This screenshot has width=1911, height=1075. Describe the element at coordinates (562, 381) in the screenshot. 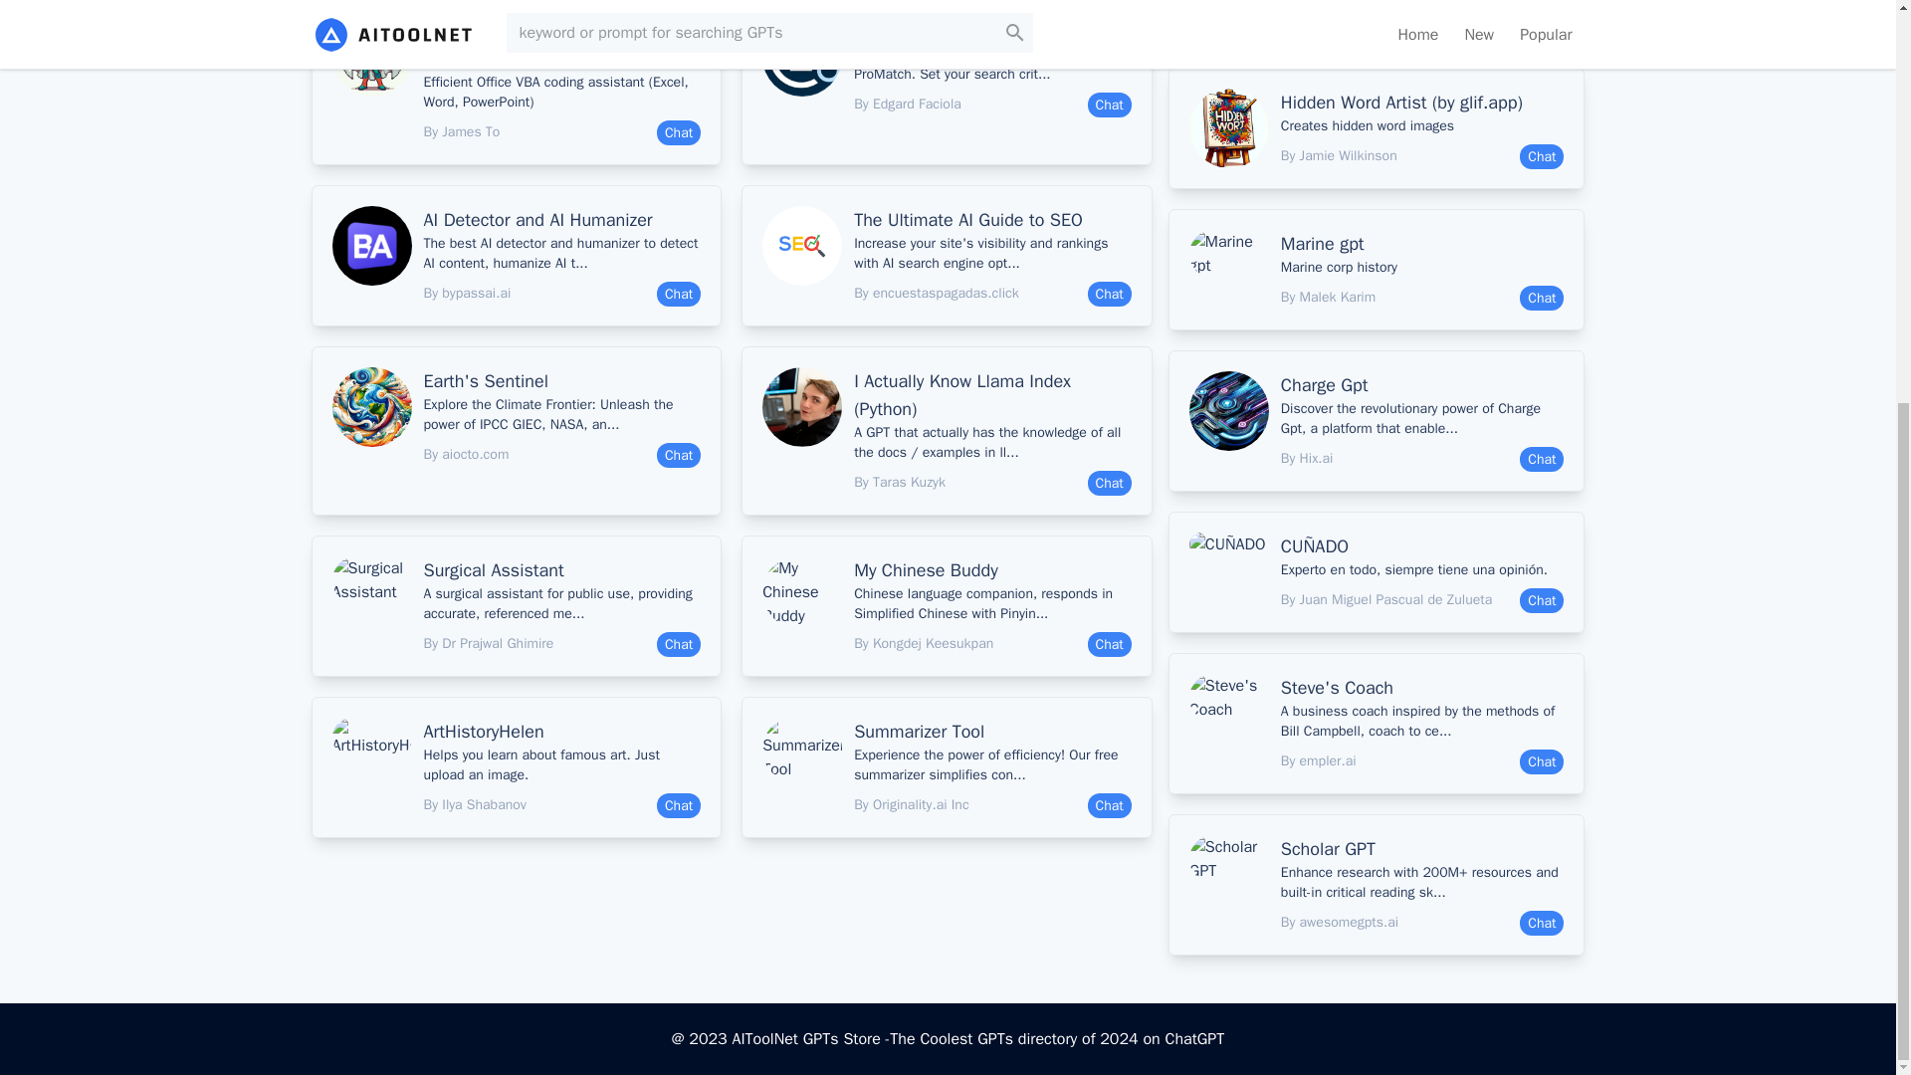

I see `Earth's Sentinel` at that location.